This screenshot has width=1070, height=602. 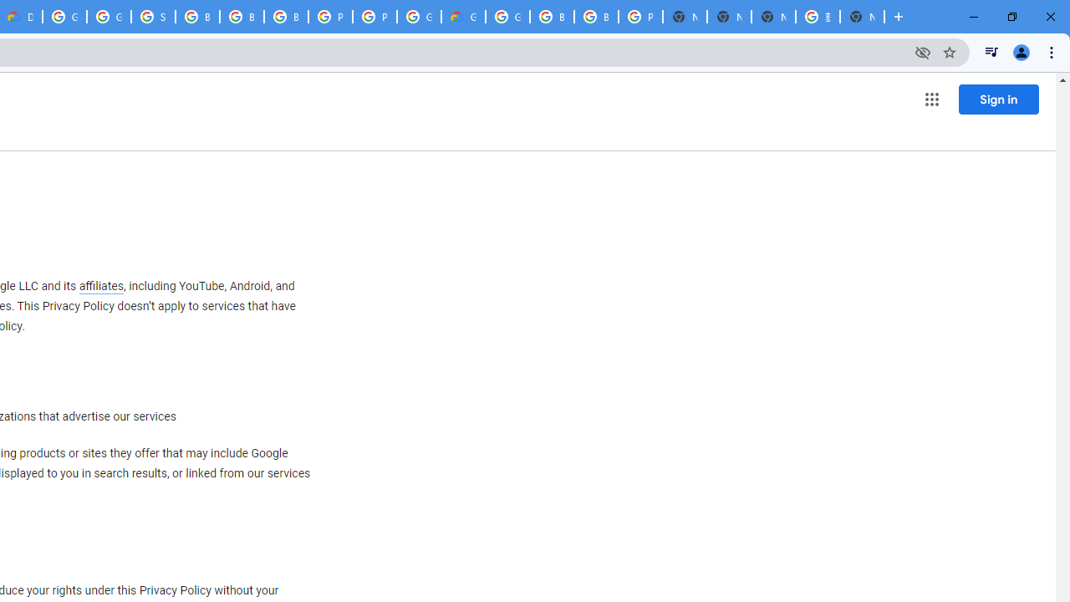 I want to click on Google Cloud Platform, so click(x=64, y=17).